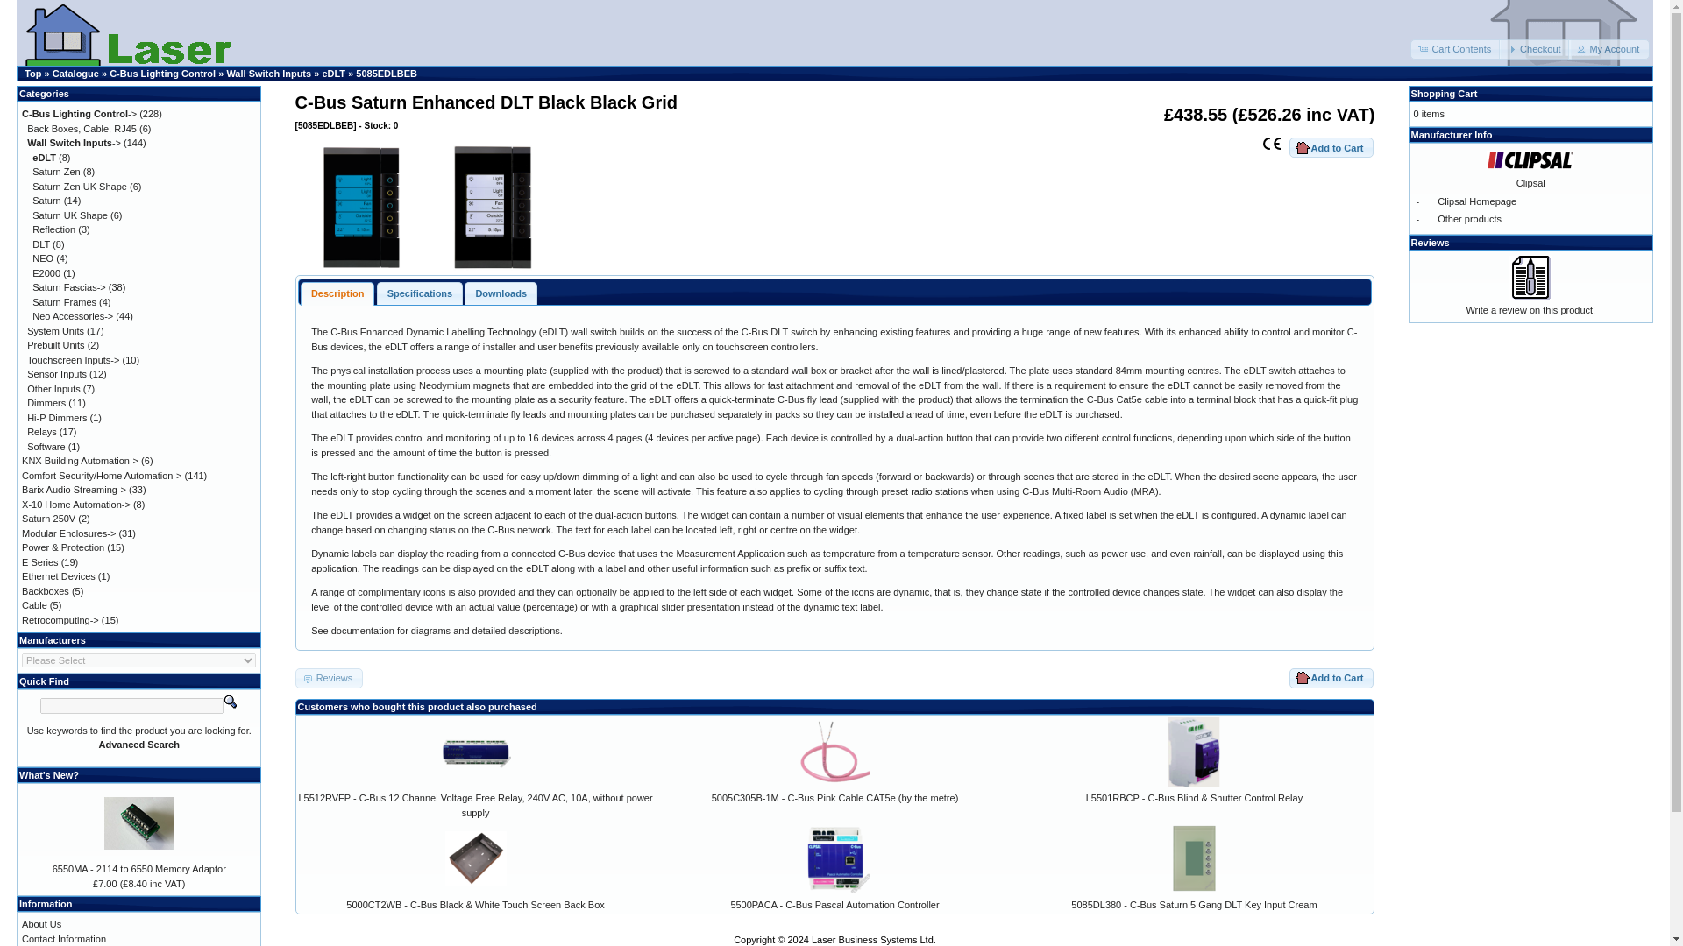 The height and width of the screenshot is (946, 1683). What do you see at coordinates (161, 73) in the screenshot?
I see `C-Bus Lighting Control` at bounding box center [161, 73].